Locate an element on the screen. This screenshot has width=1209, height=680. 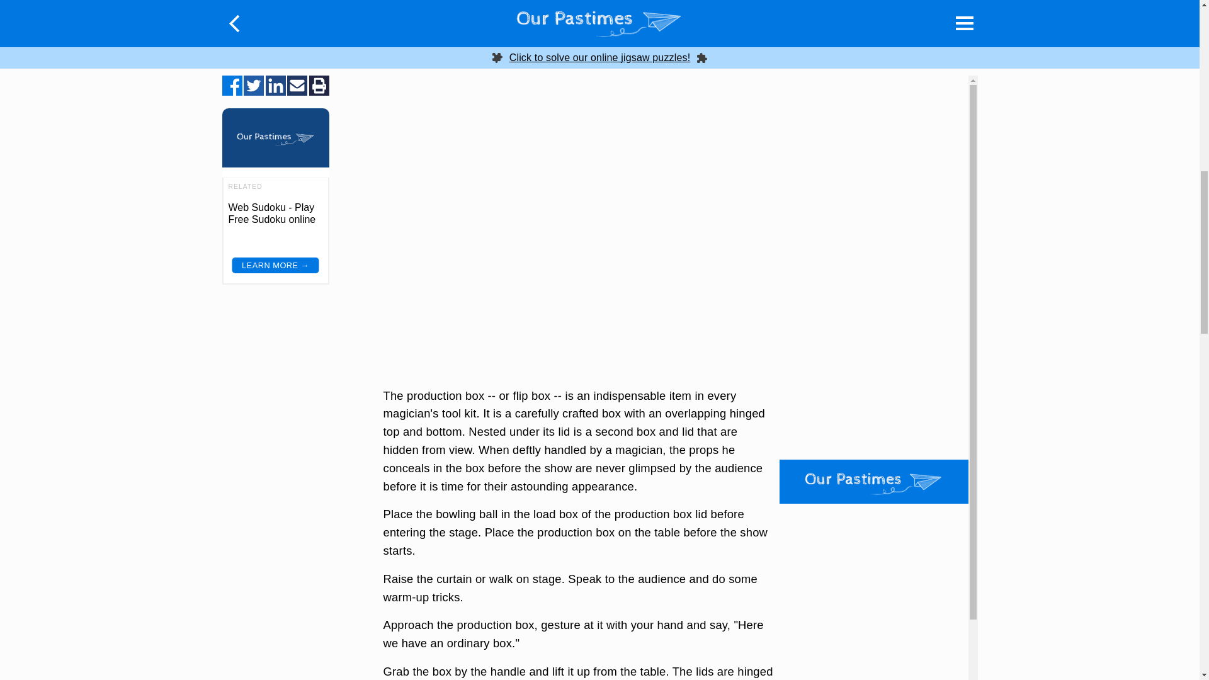
3rd party ad content is located at coordinates (578, 102).